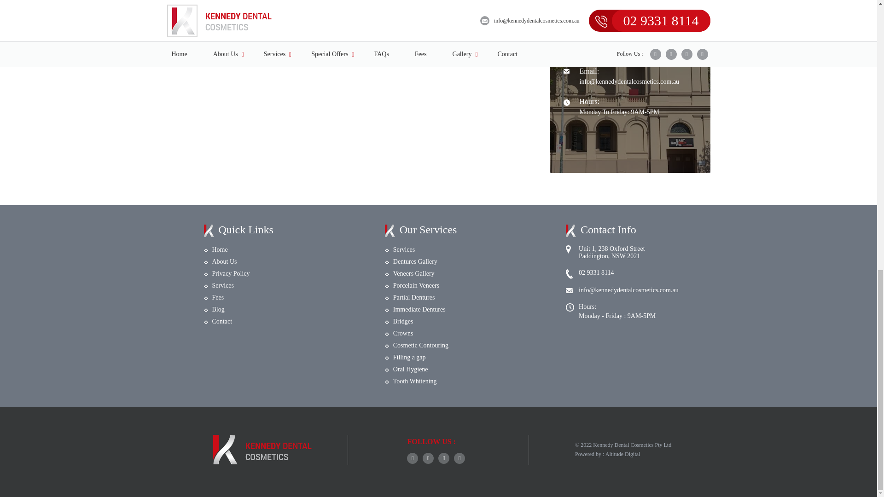 The width and height of the screenshot is (884, 497). I want to click on About Us, so click(224, 261).